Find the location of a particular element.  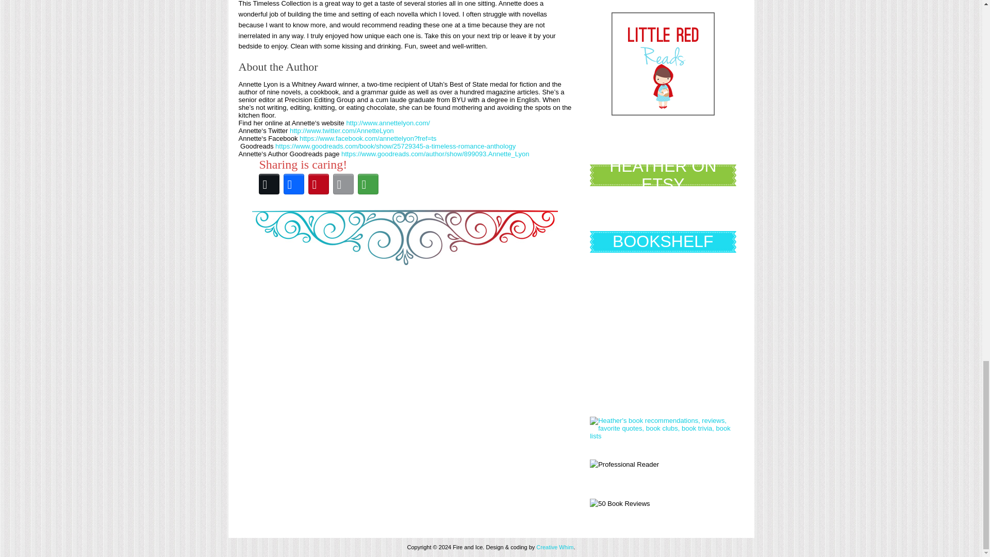

Email This is located at coordinates (343, 184).